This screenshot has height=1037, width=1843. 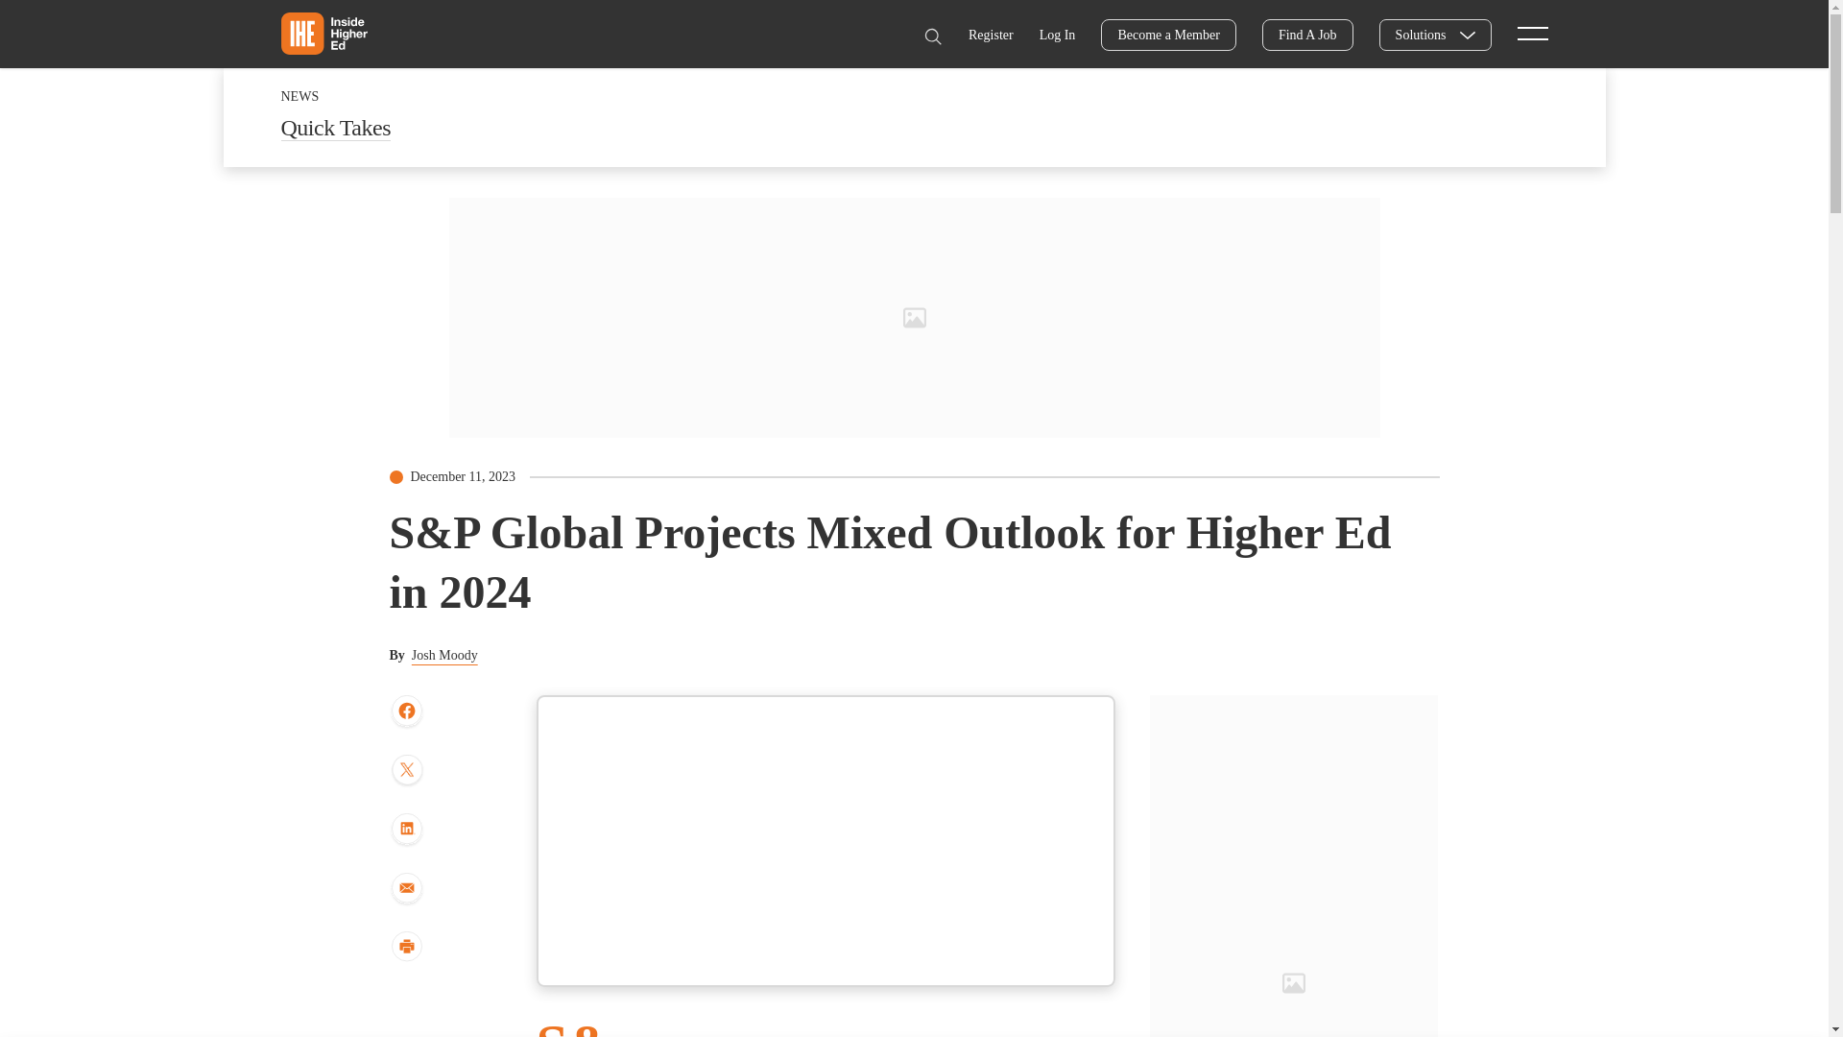 I want to click on share to twitter, so click(x=406, y=772).